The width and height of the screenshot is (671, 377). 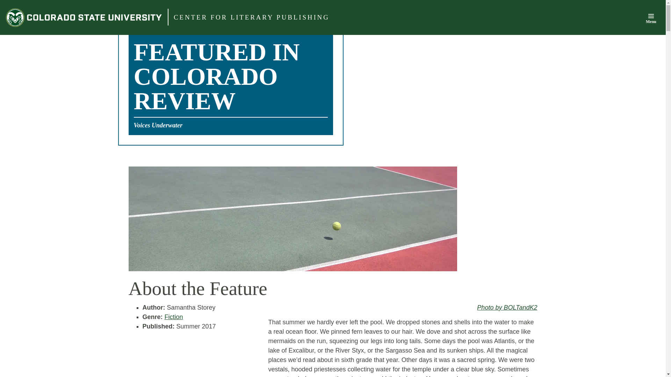 I want to click on Menu, so click(x=651, y=18).